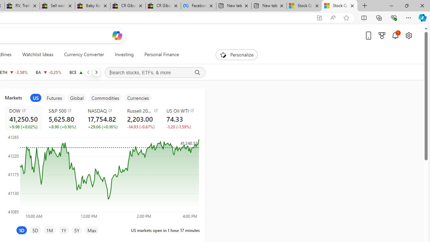 This screenshot has width=430, height=242. What do you see at coordinates (63, 118) in the screenshot?
I see `S&P 500 INX increase 5,625.80 +8.96 +0.16%` at bounding box center [63, 118].